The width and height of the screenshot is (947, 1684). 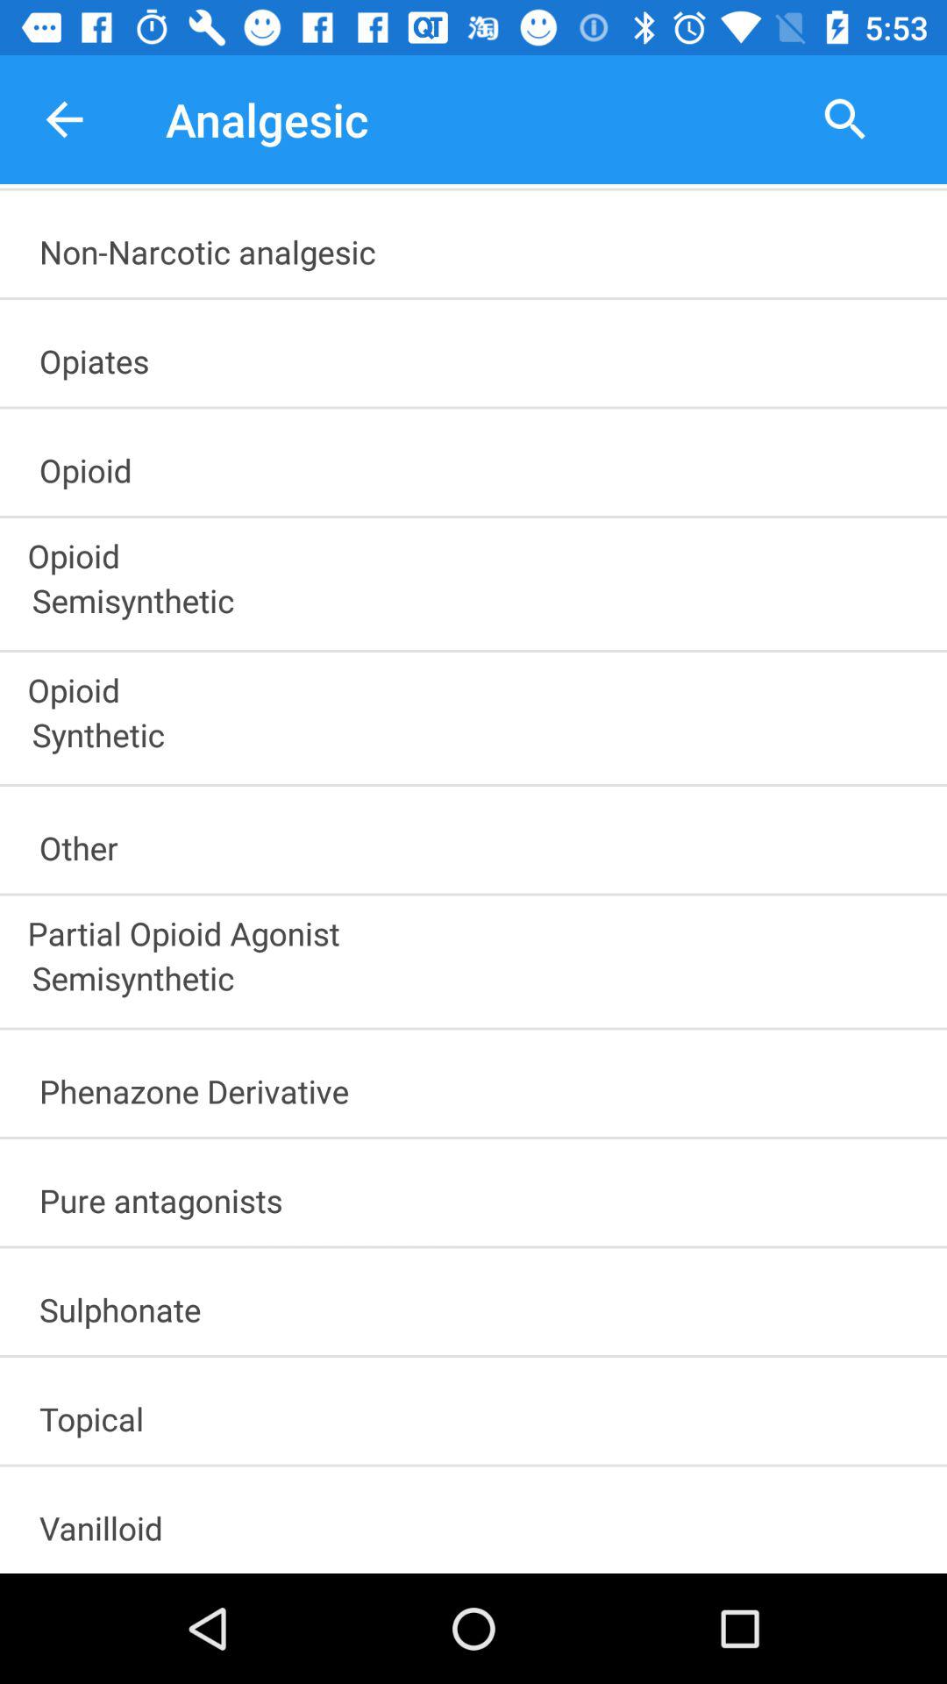 I want to click on jump to the synthetic, so click(x=481, y=740).